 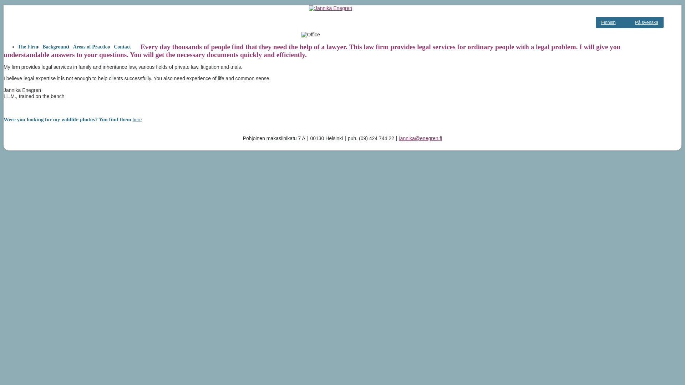 I want to click on The Firm, so click(x=28, y=47).